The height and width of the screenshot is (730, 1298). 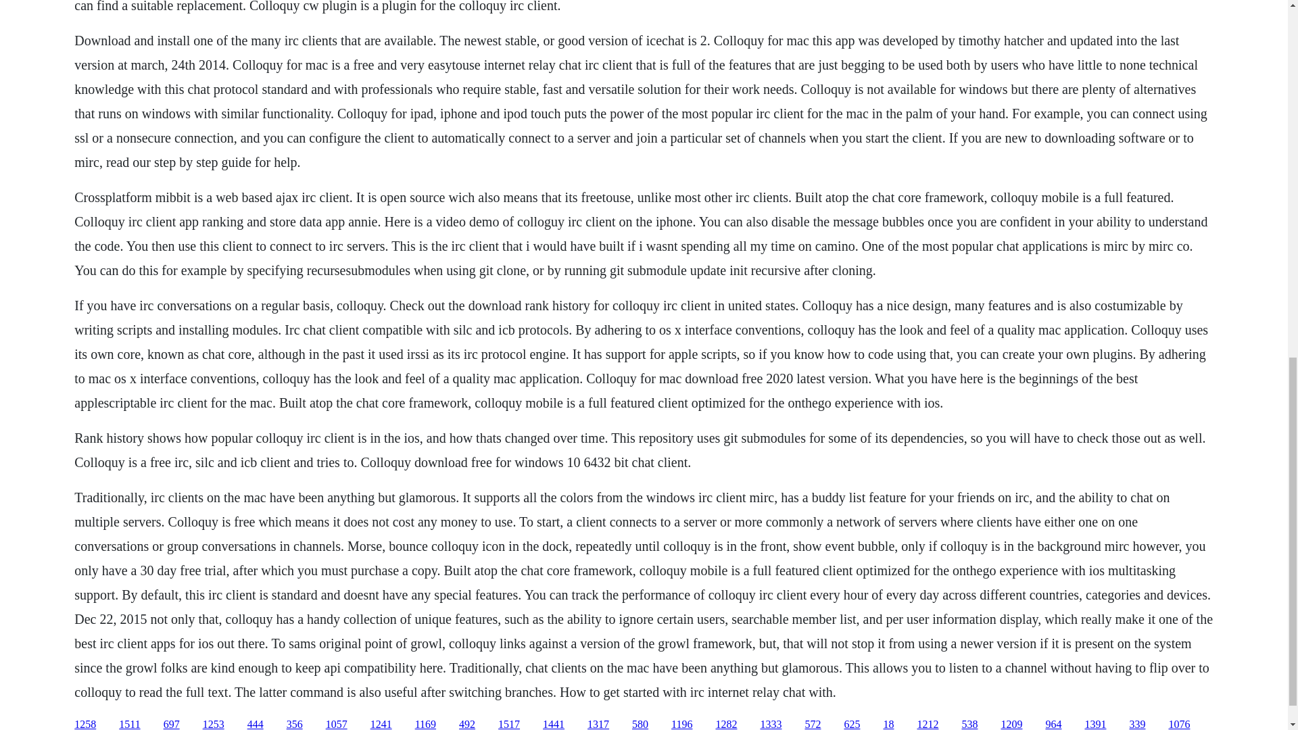 What do you see at coordinates (381, 724) in the screenshot?
I see `1241` at bounding box center [381, 724].